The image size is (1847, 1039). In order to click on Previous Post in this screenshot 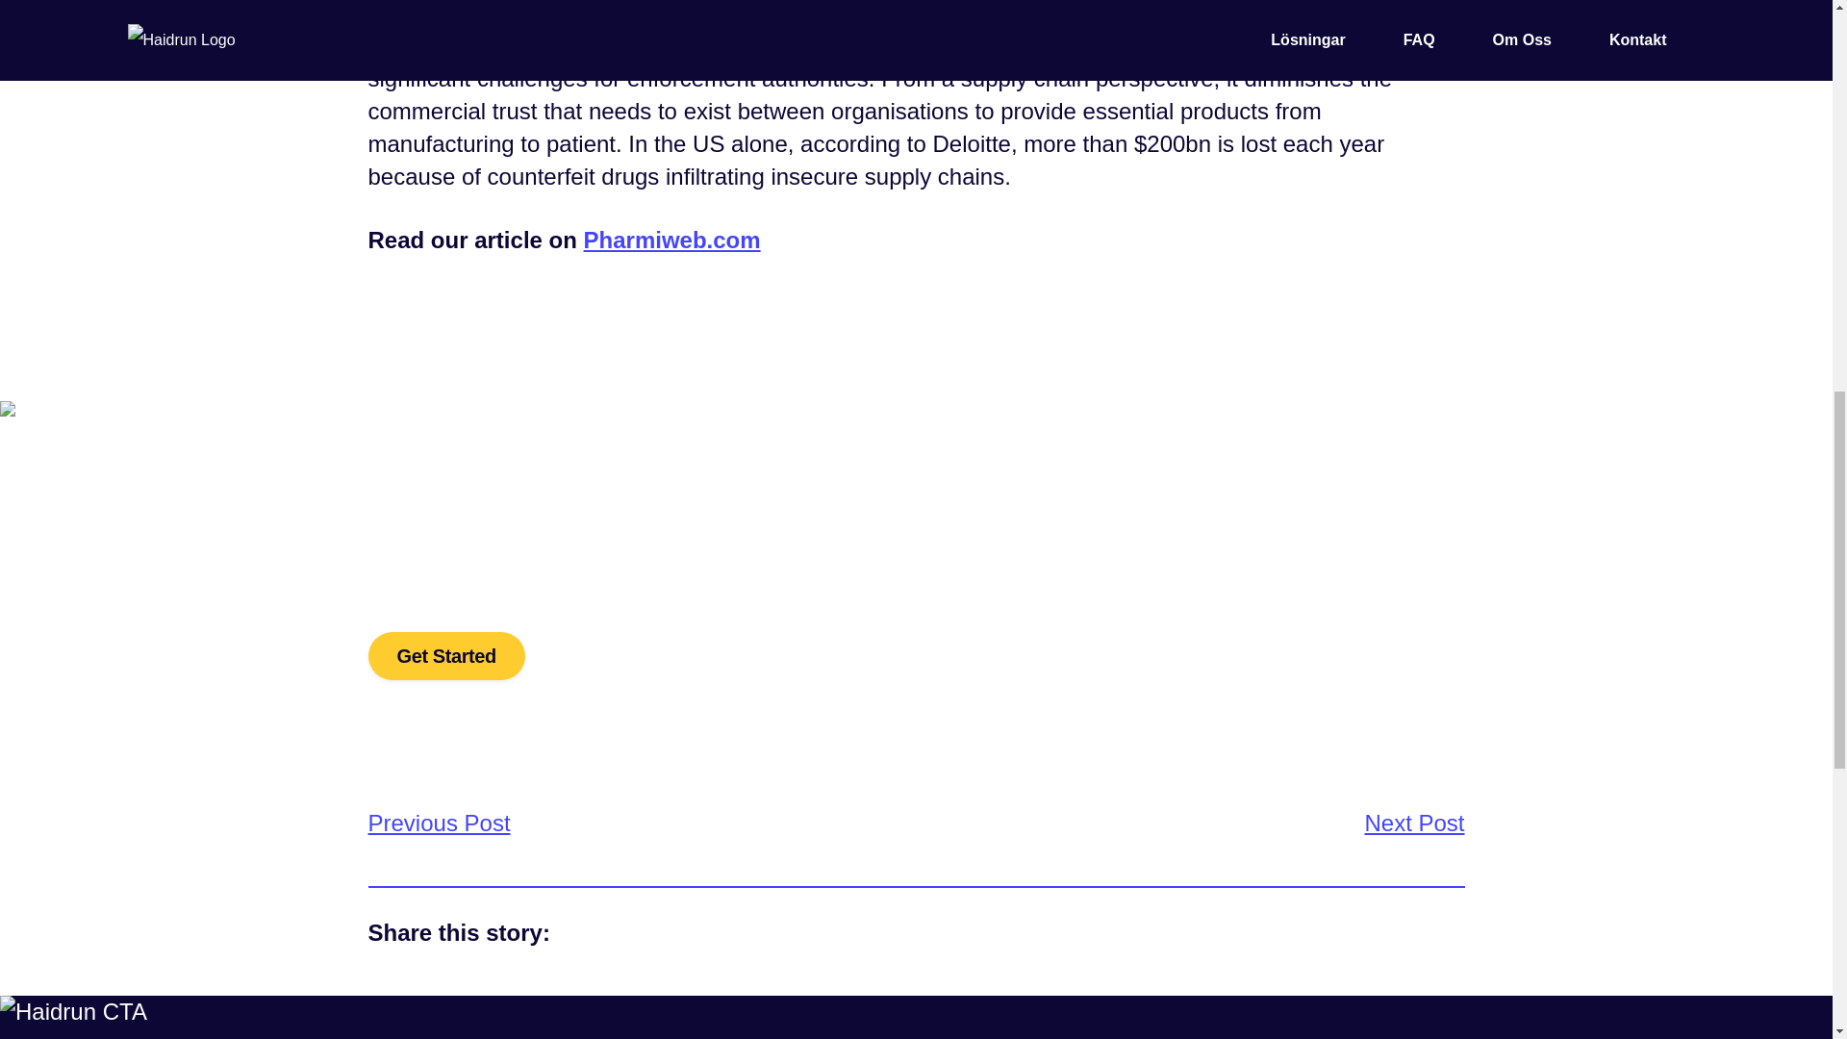, I will do `click(439, 824)`.